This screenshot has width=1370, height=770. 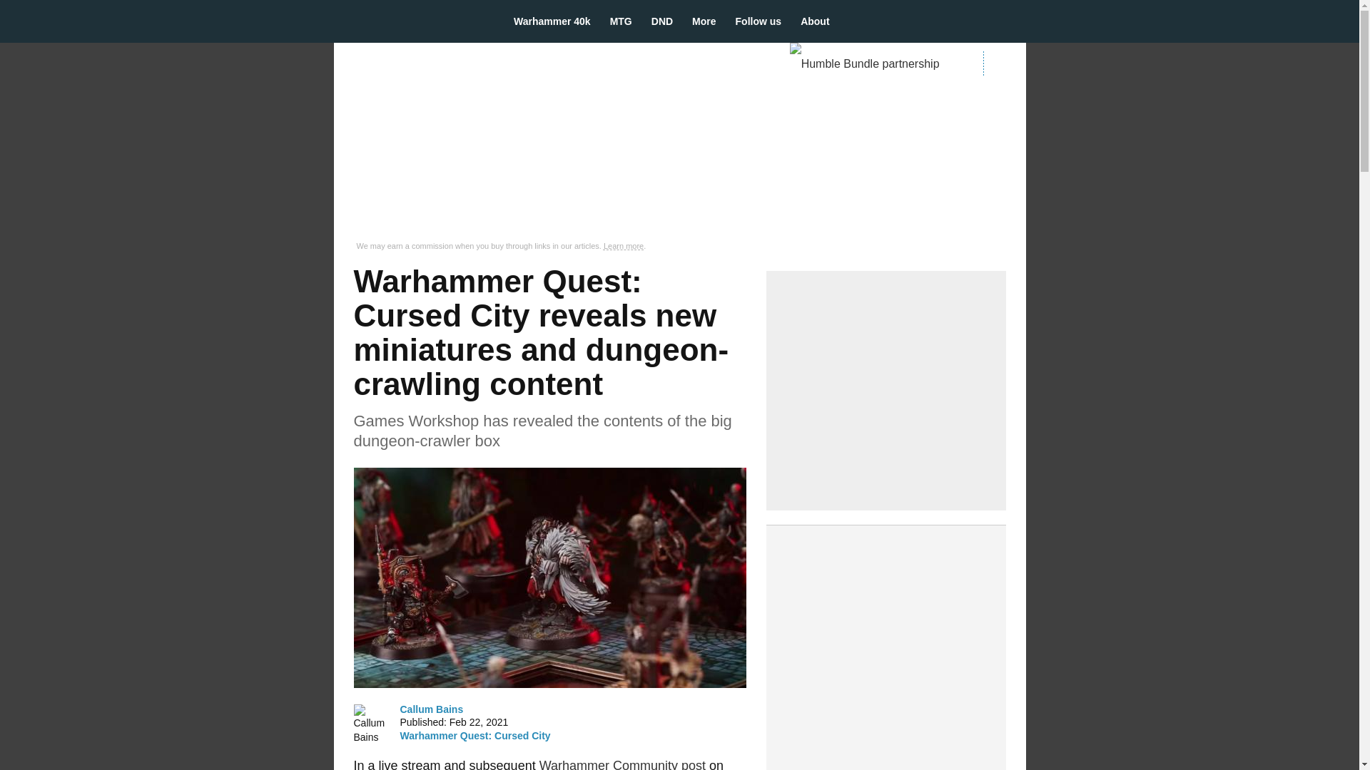 I want to click on Wargamer, so click(x=411, y=21).